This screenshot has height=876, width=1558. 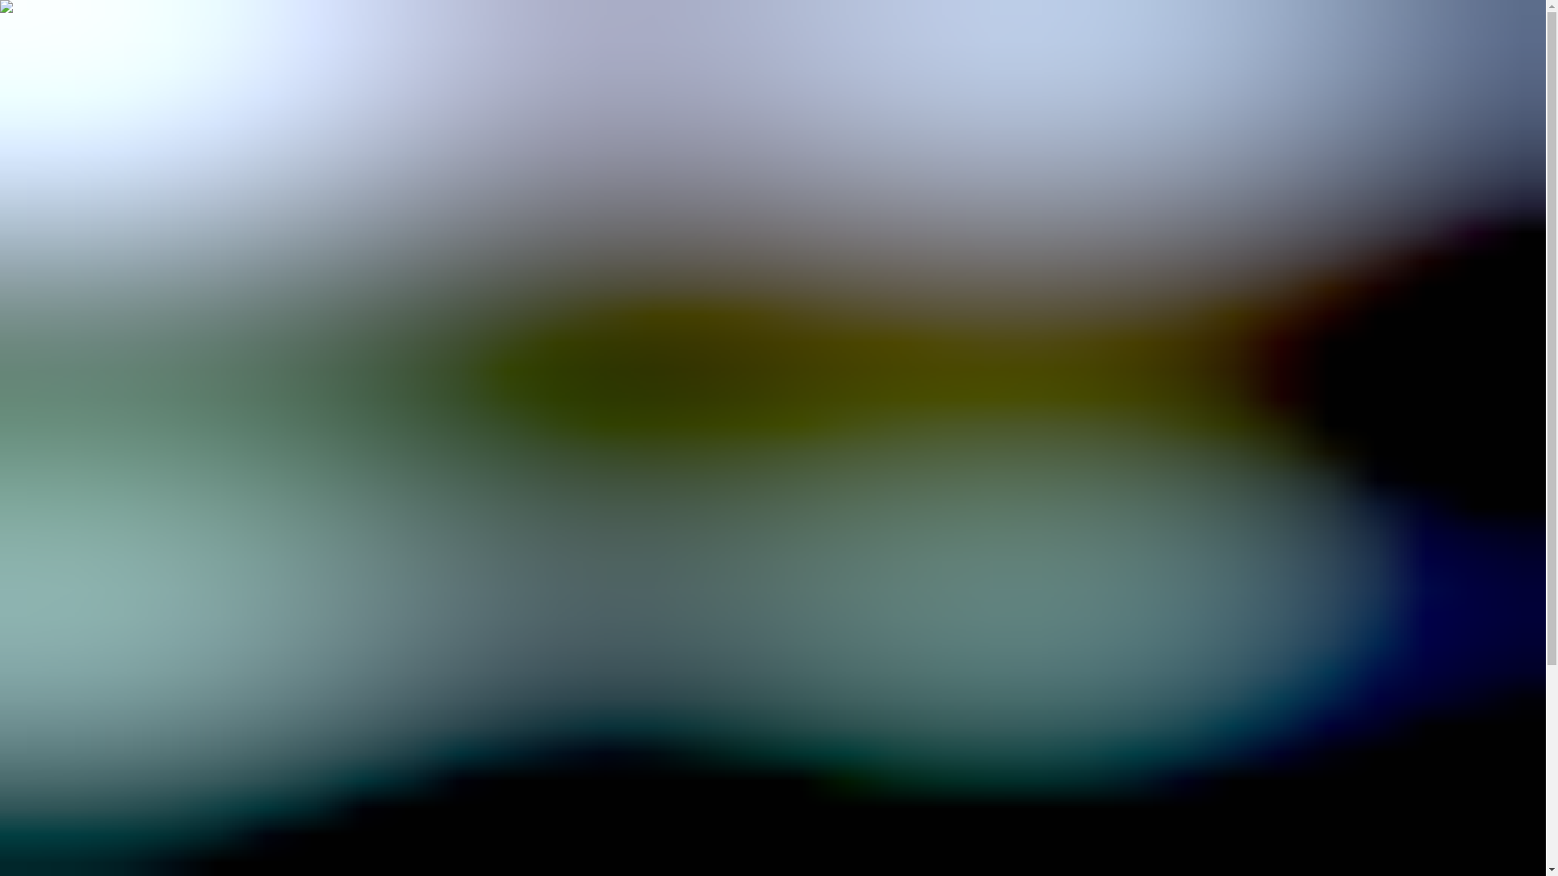 What do you see at coordinates (70, 436) in the screenshot?
I see `Places to go` at bounding box center [70, 436].